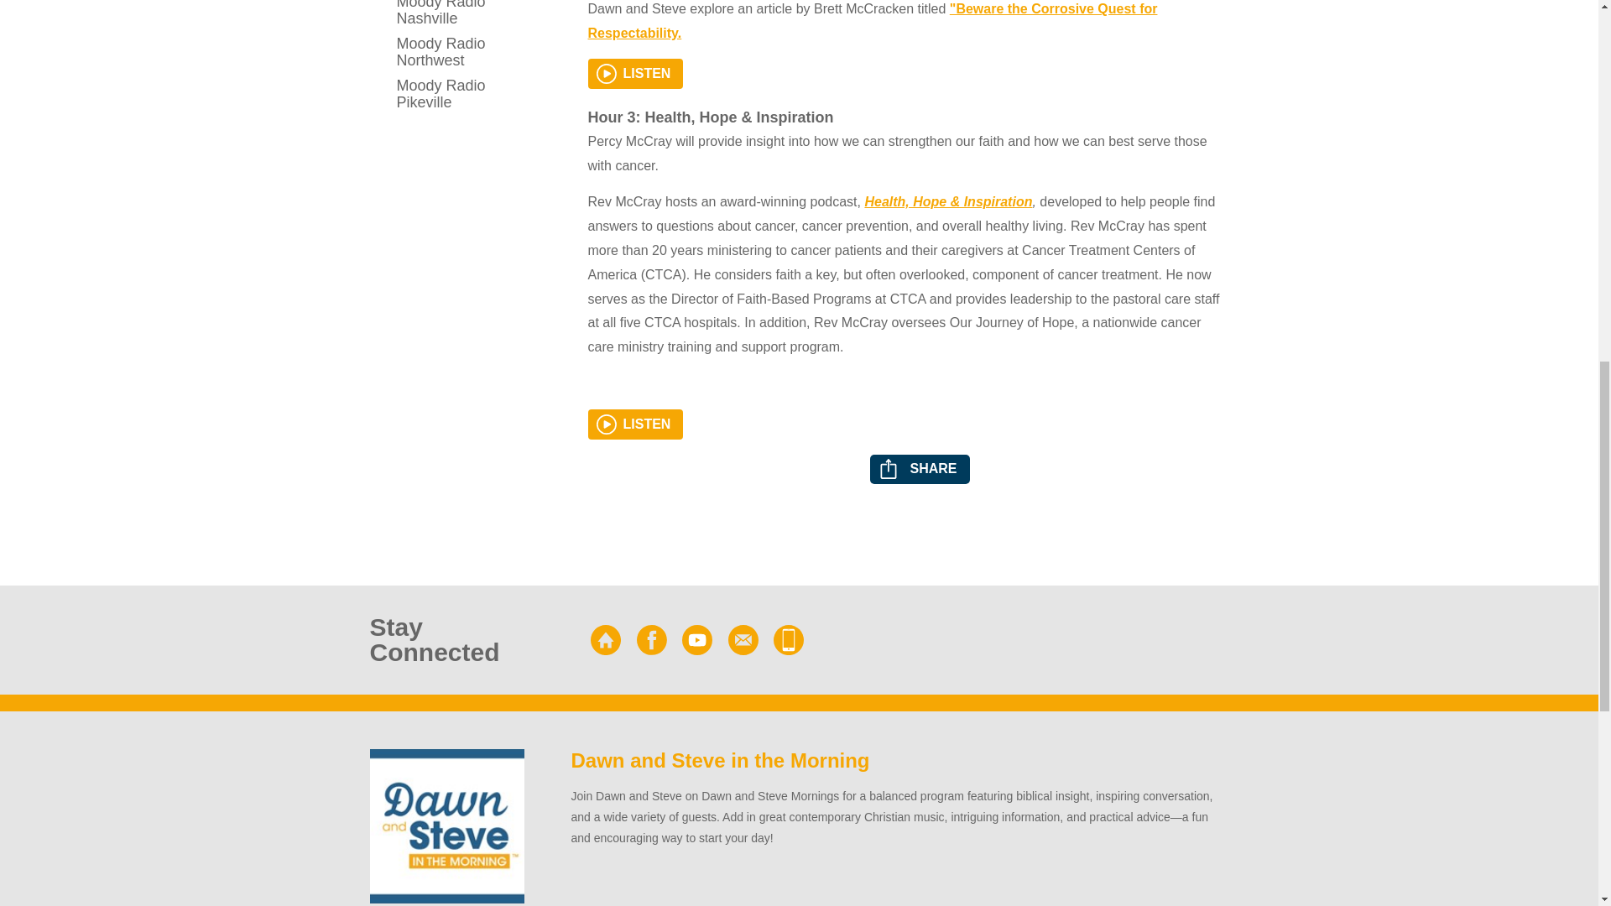 The image size is (1611, 906). What do you see at coordinates (446, 94) in the screenshot?
I see `Moody Radio Pikeville` at bounding box center [446, 94].